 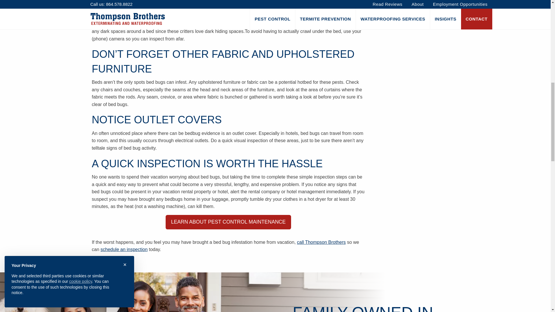 I want to click on LEARN ABOUT PEST CONTROL MAINTENANCE, so click(x=228, y=222).